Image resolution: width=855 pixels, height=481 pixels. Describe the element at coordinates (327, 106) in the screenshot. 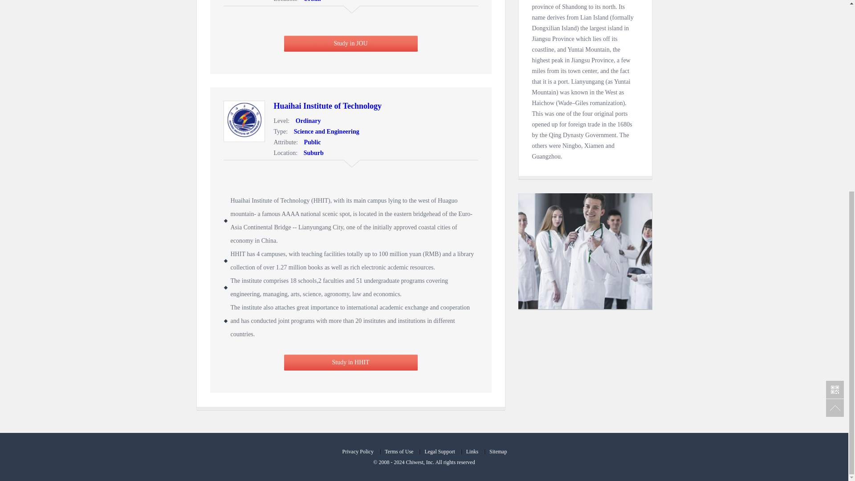

I see `Huaihai Institute of Technology` at that location.